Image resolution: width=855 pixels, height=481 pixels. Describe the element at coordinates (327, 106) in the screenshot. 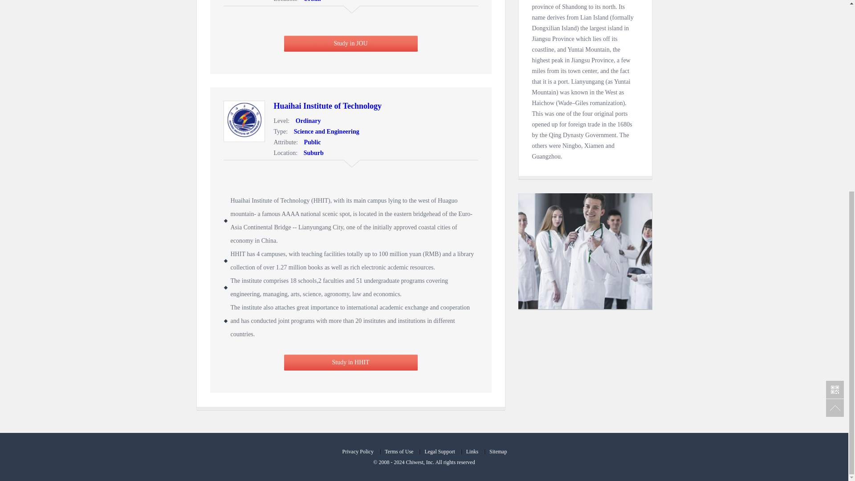

I see `Huaihai Institute of Technology` at that location.